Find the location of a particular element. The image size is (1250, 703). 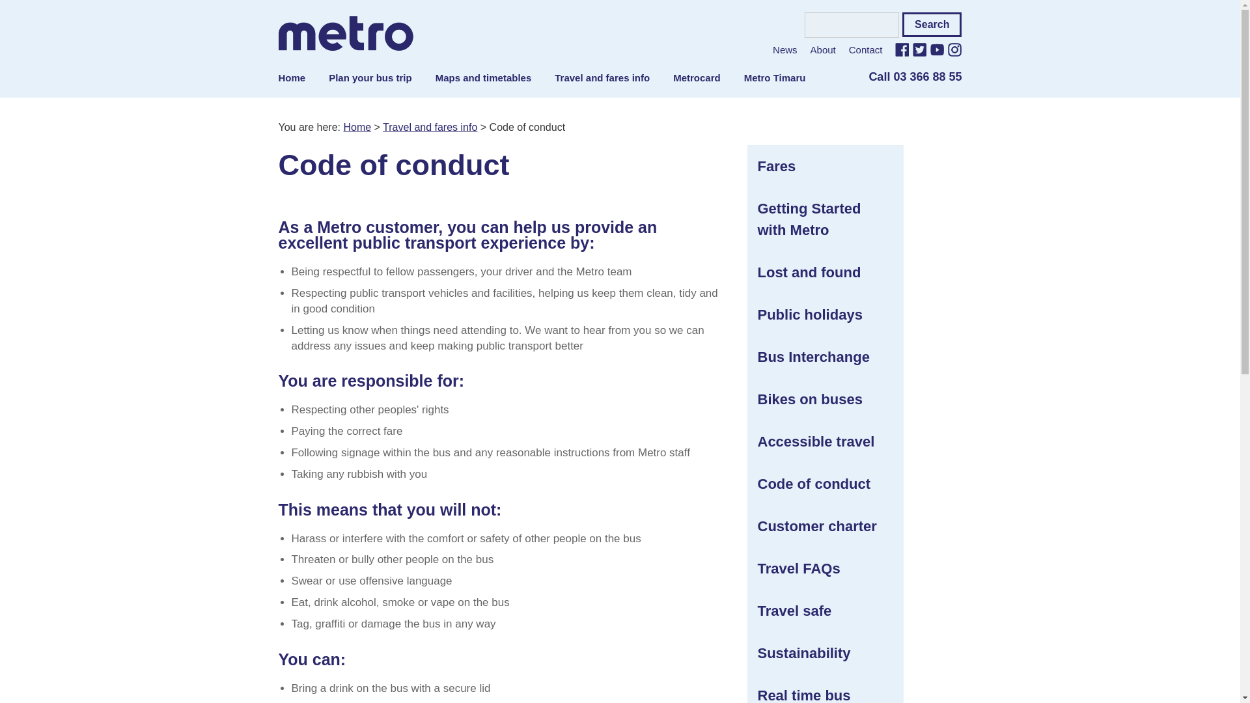

Customer charter is located at coordinates (826, 526).